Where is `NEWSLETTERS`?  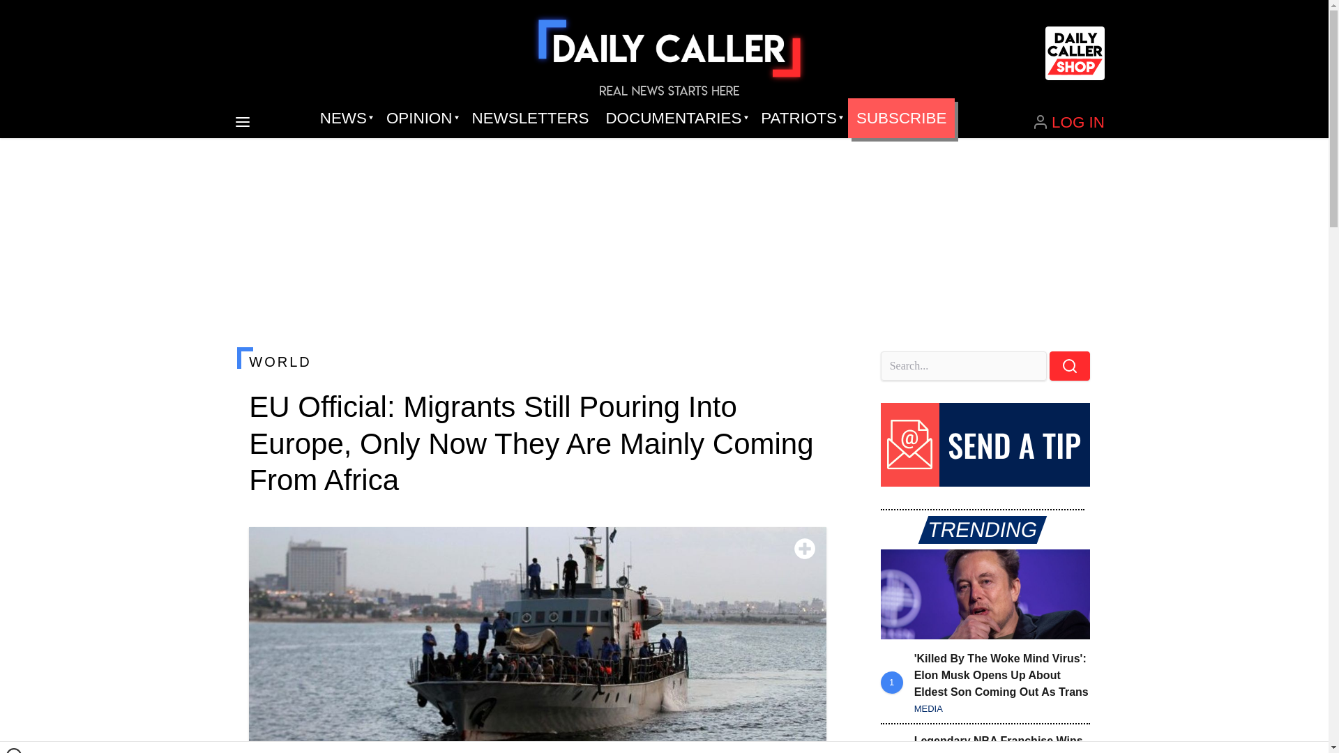 NEWSLETTERS is located at coordinates (530, 119).